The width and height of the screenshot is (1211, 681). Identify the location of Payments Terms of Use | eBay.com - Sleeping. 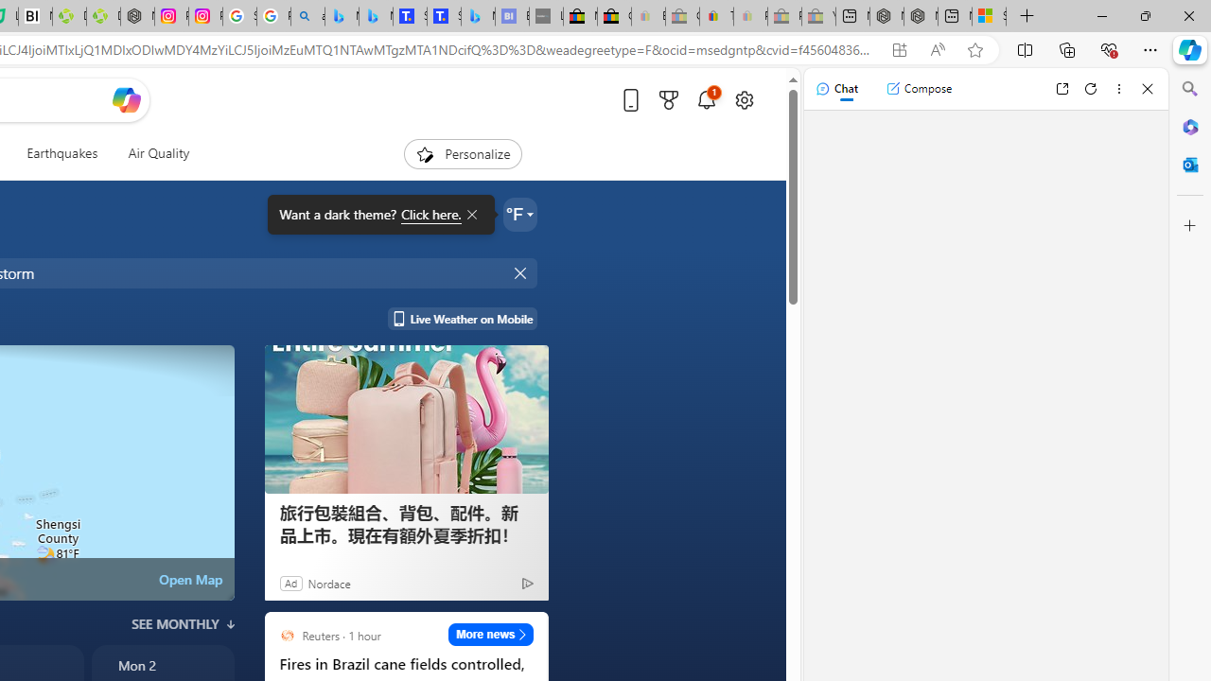
(750, 17).